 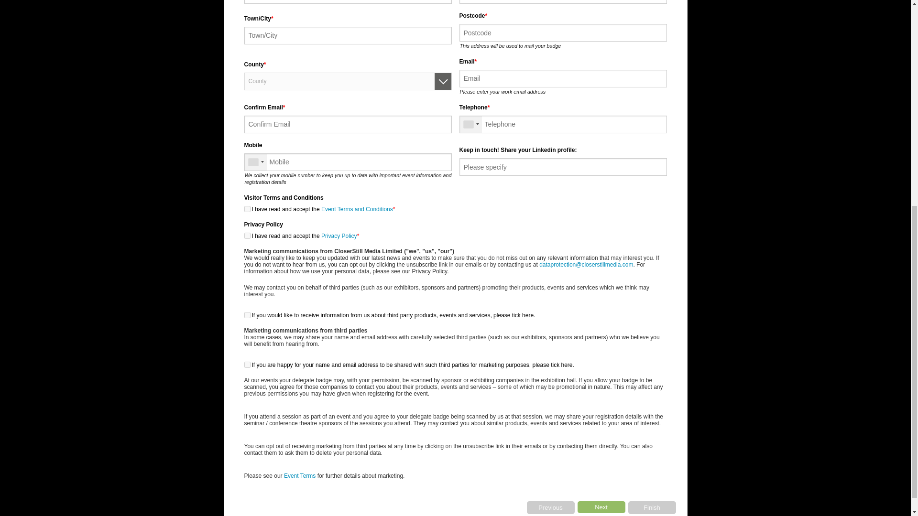 What do you see at coordinates (247, 365) in the screenshot?
I see `true` at bounding box center [247, 365].